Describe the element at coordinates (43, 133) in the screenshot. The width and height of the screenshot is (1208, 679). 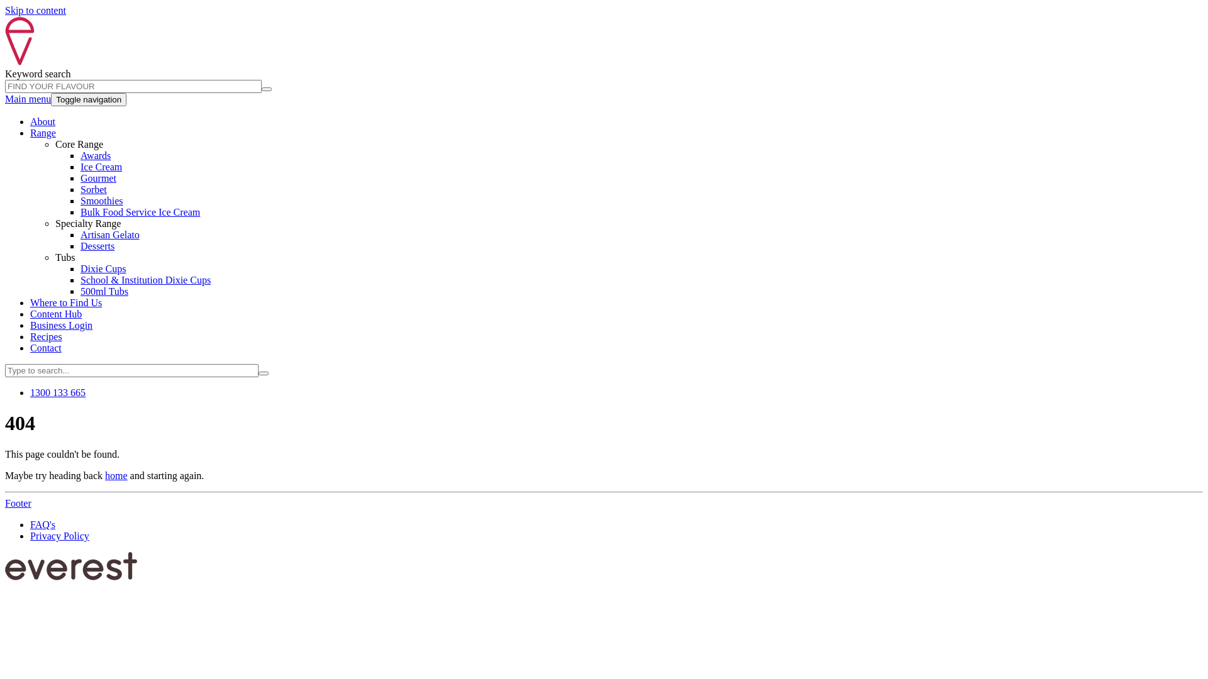
I see `Range` at that location.